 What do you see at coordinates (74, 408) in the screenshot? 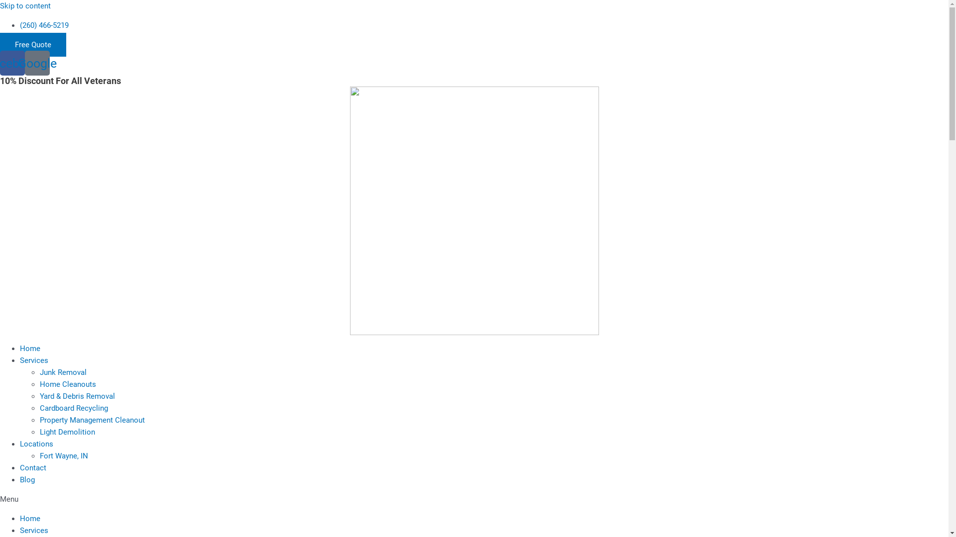
I see `Cardboard Recycling` at bounding box center [74, 408].